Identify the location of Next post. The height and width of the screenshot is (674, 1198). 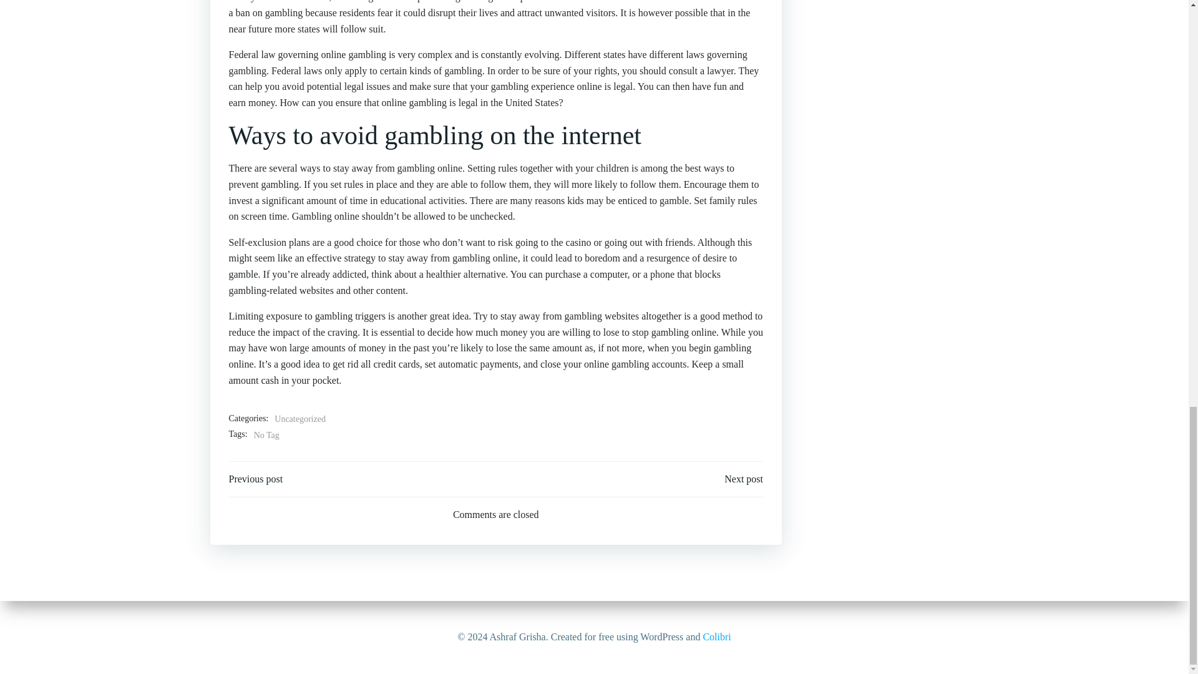
(744, 479).